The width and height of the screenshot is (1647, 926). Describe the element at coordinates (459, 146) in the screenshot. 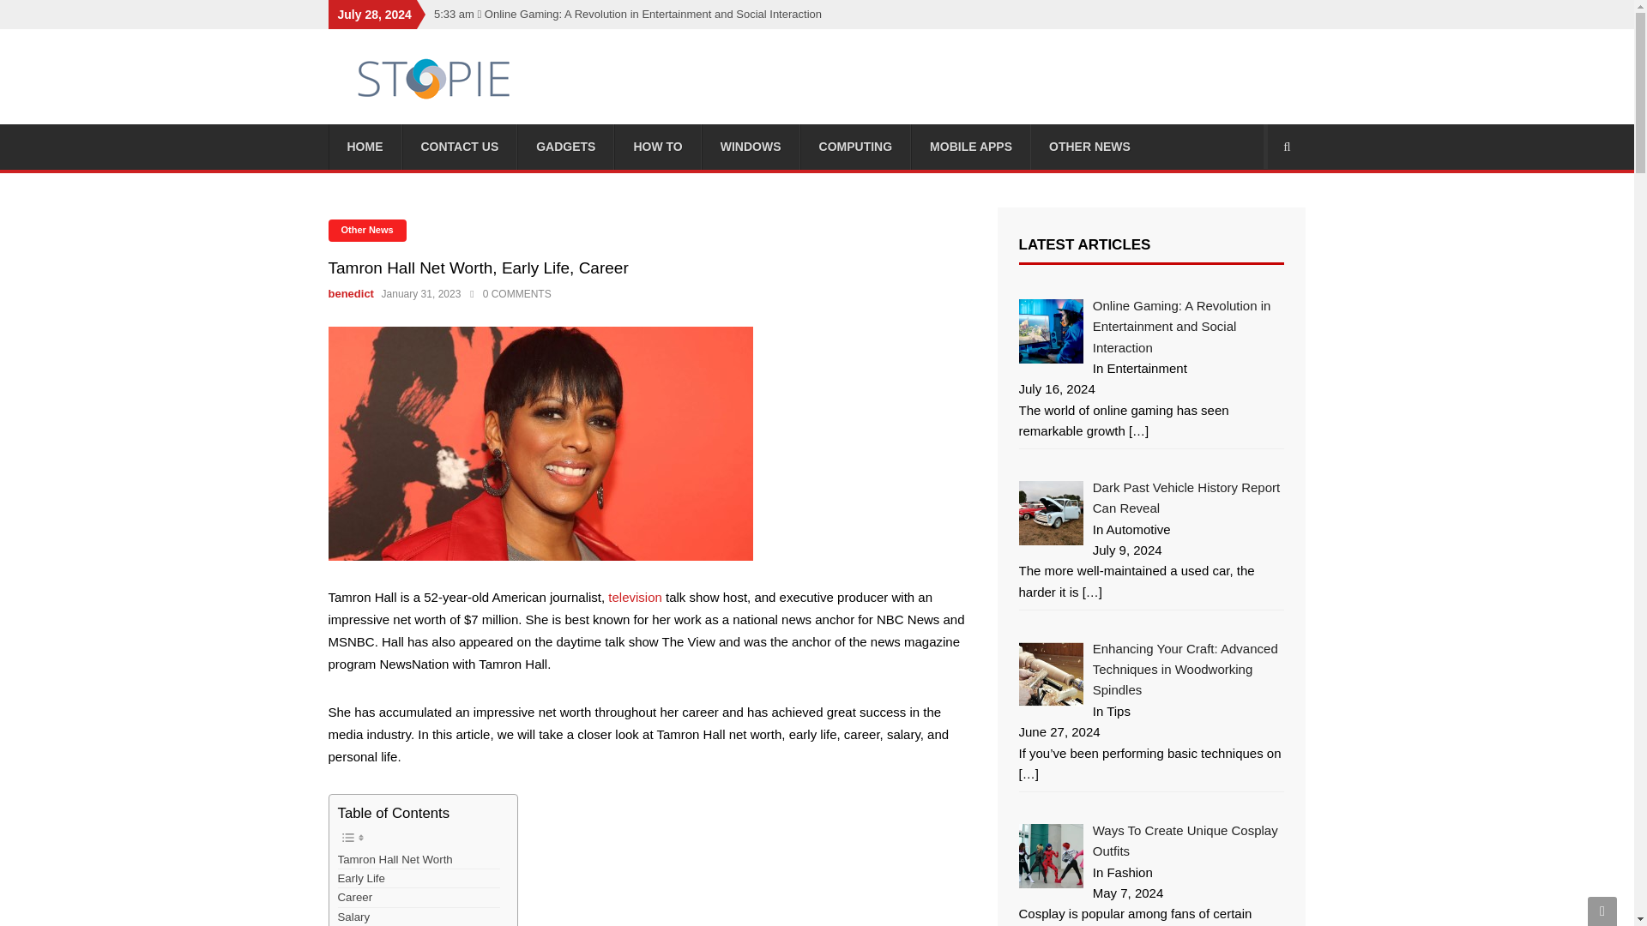

I see `CONTACT US` at that location.